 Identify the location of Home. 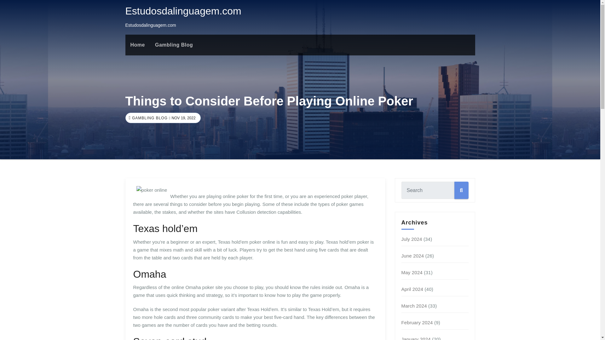
(137, 45).